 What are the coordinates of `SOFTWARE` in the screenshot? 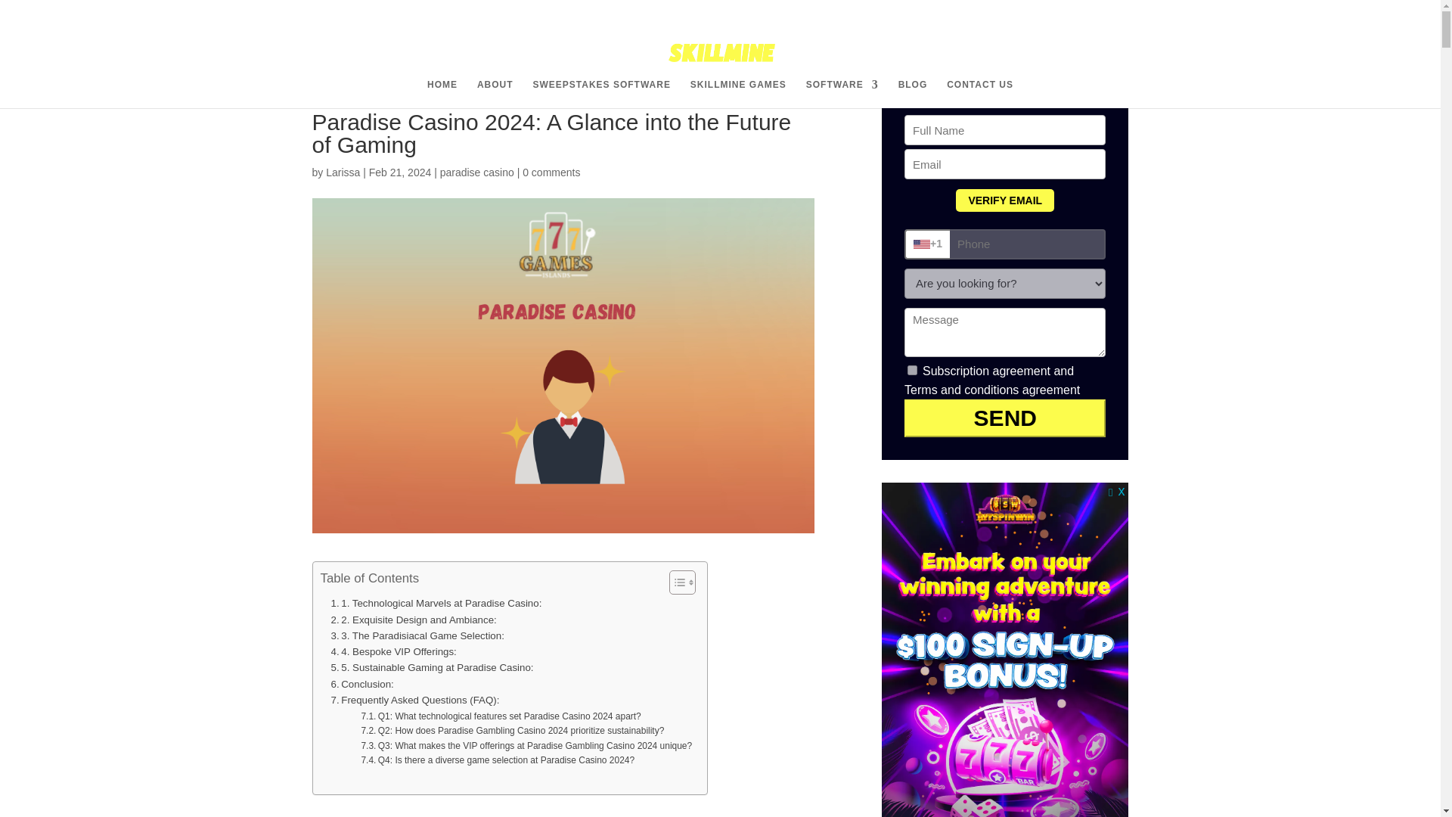 It's located at (842, 93).